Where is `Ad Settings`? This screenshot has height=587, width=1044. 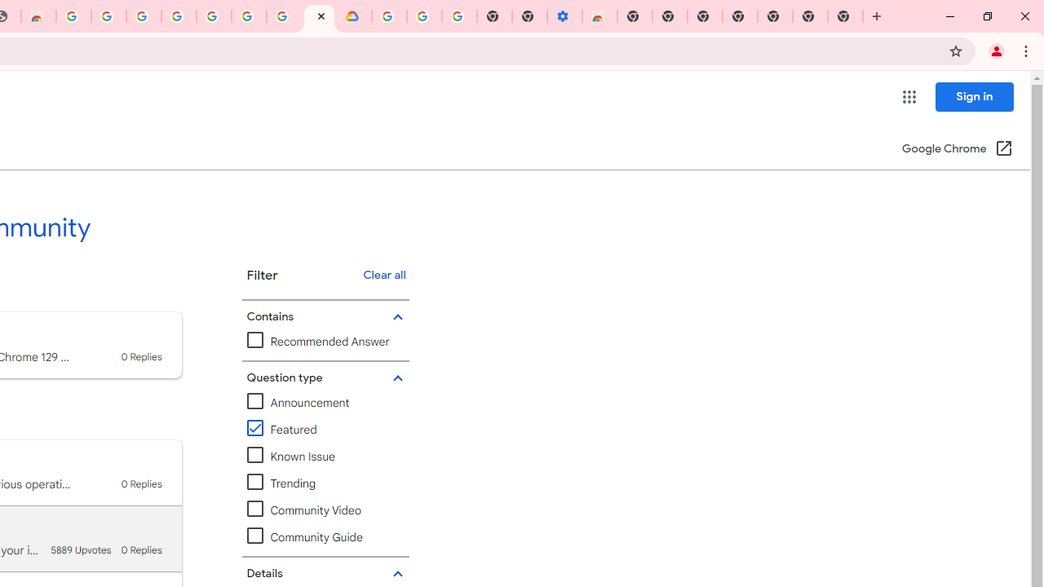 Ad Settings is located at coordinates (144, 16).